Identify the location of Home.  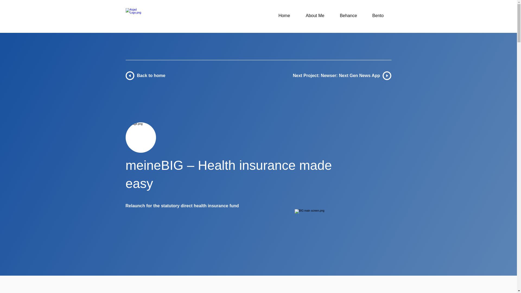
(284, 16).